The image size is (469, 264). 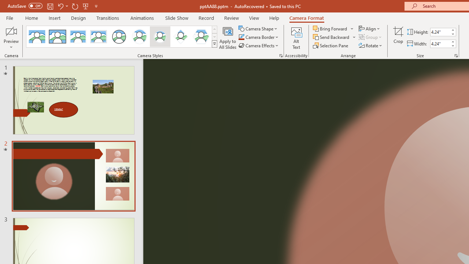 What do you see at coordinates (140, 37) in the screenshot?
I see `Center Shadow Circle` at bounding box center [140, 37].